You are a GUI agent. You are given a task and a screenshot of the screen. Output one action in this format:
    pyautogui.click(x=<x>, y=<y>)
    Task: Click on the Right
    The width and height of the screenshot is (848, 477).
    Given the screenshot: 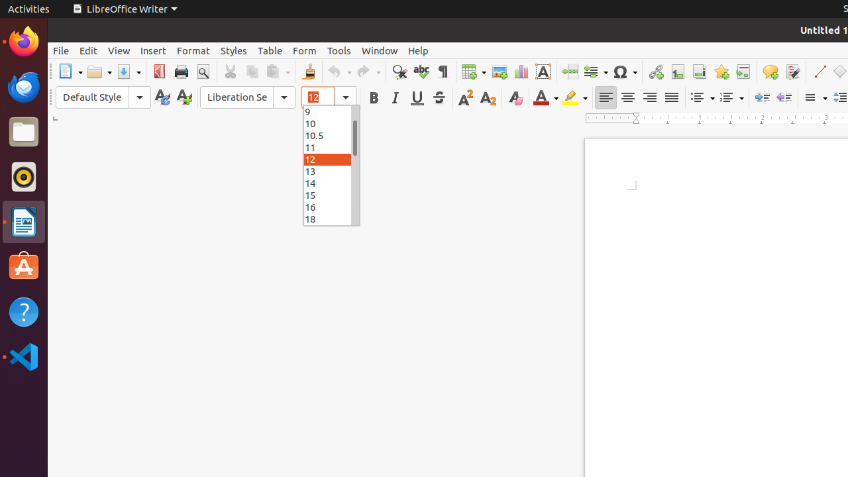 What is the action you would take?
    pyautogui.click(x=649, y=98)
    